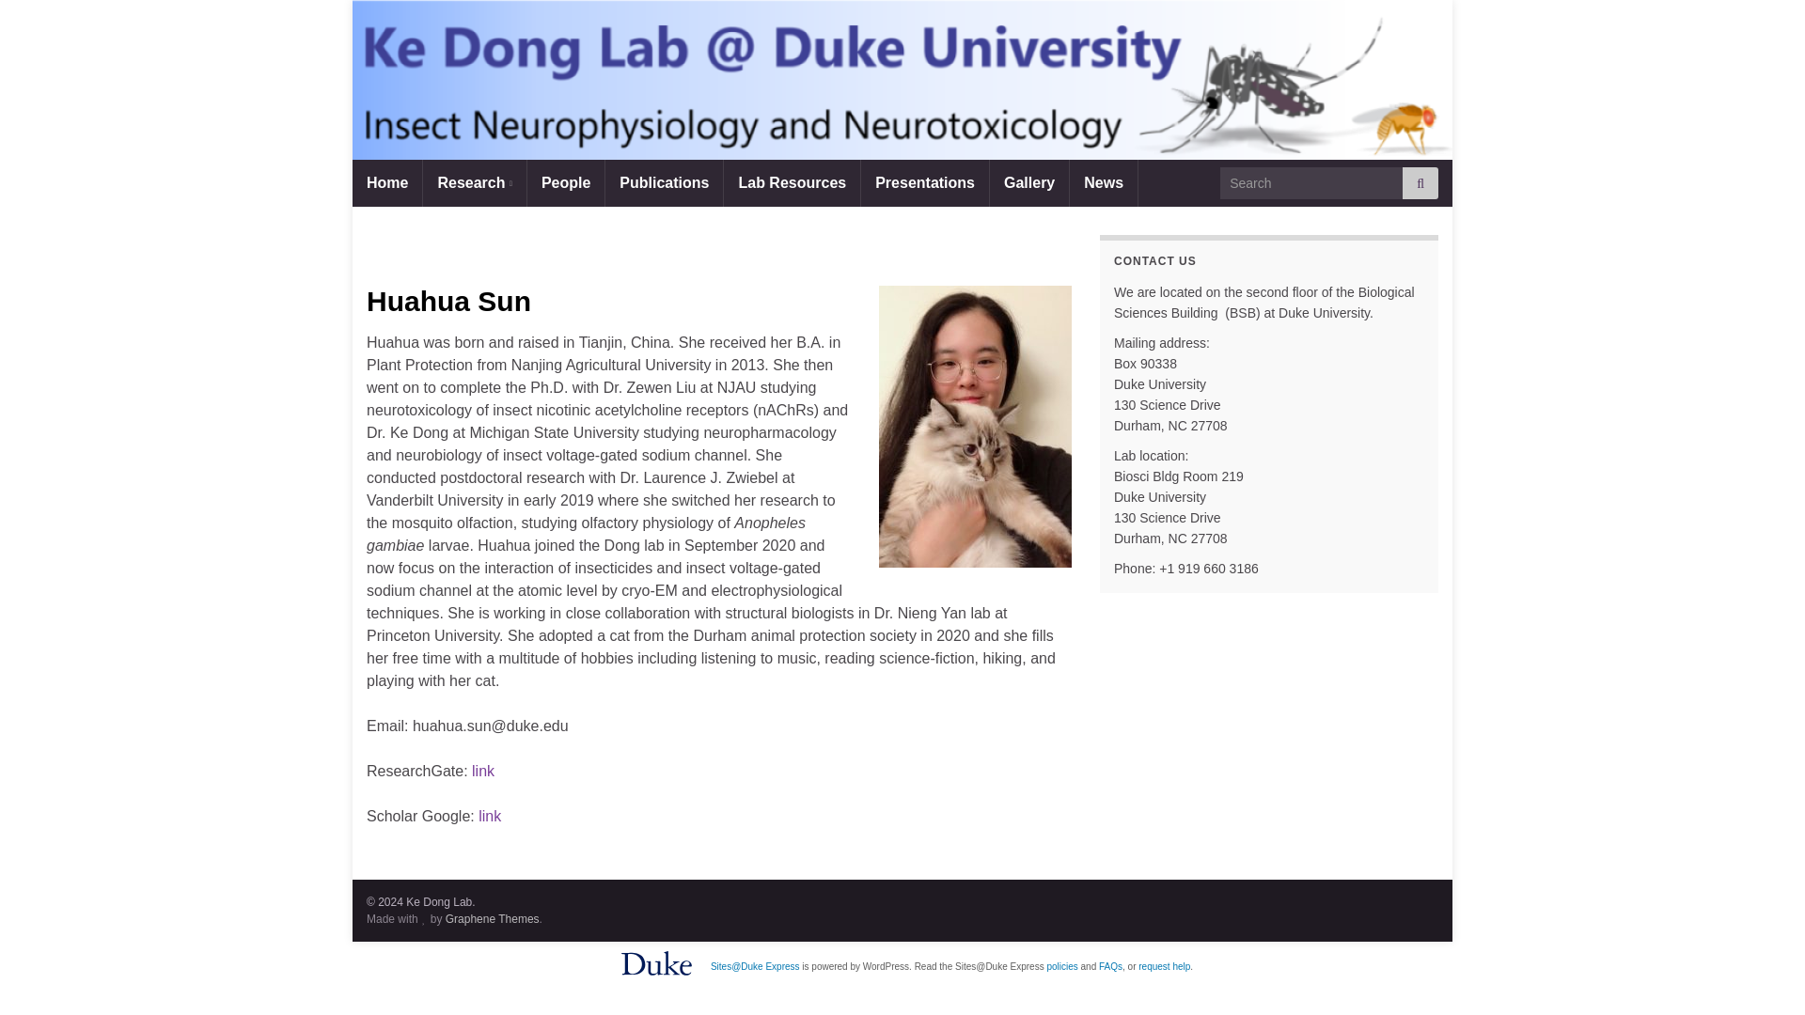 This screenshot has width=1805, height=1015. What do you see at coordinates (656, 962) in the screenshot?
I see `Visit Duke.edu` at bounding box center [656, 962].